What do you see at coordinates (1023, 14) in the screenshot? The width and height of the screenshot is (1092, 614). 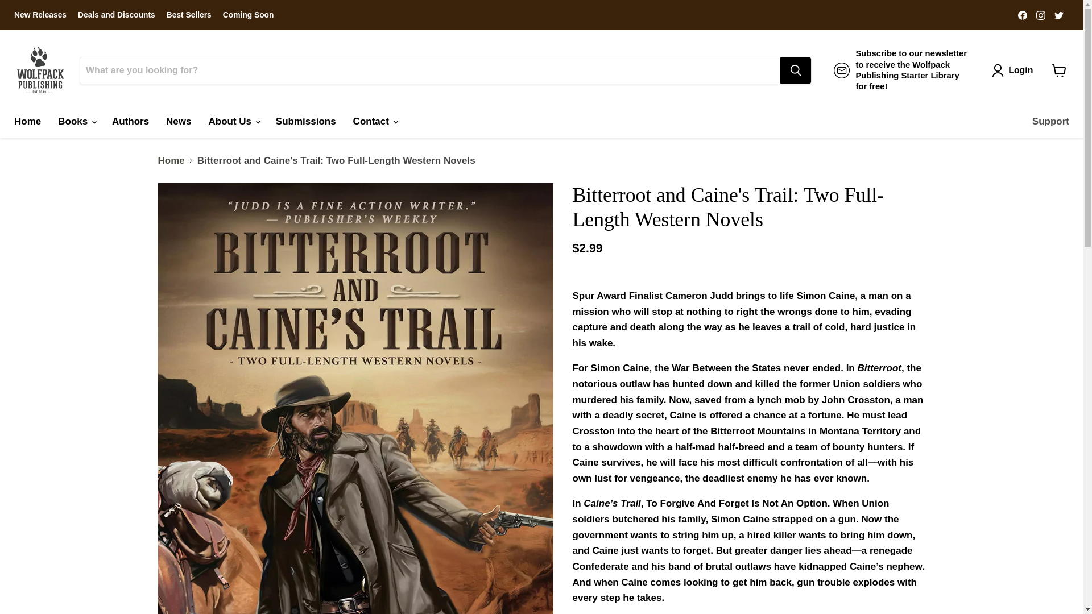 I see `Facebook` at bounding box center [1023, 14].